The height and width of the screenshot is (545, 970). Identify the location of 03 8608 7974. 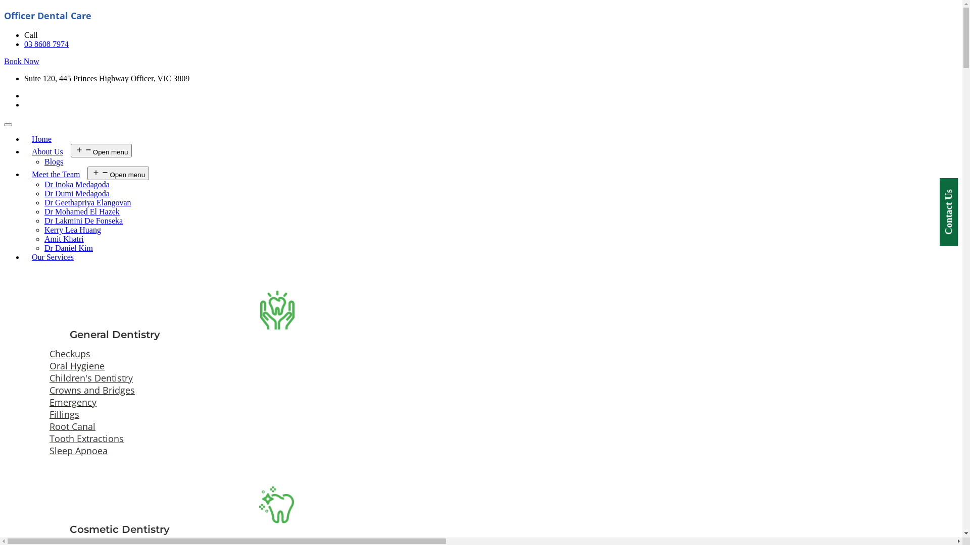
(46, 44).